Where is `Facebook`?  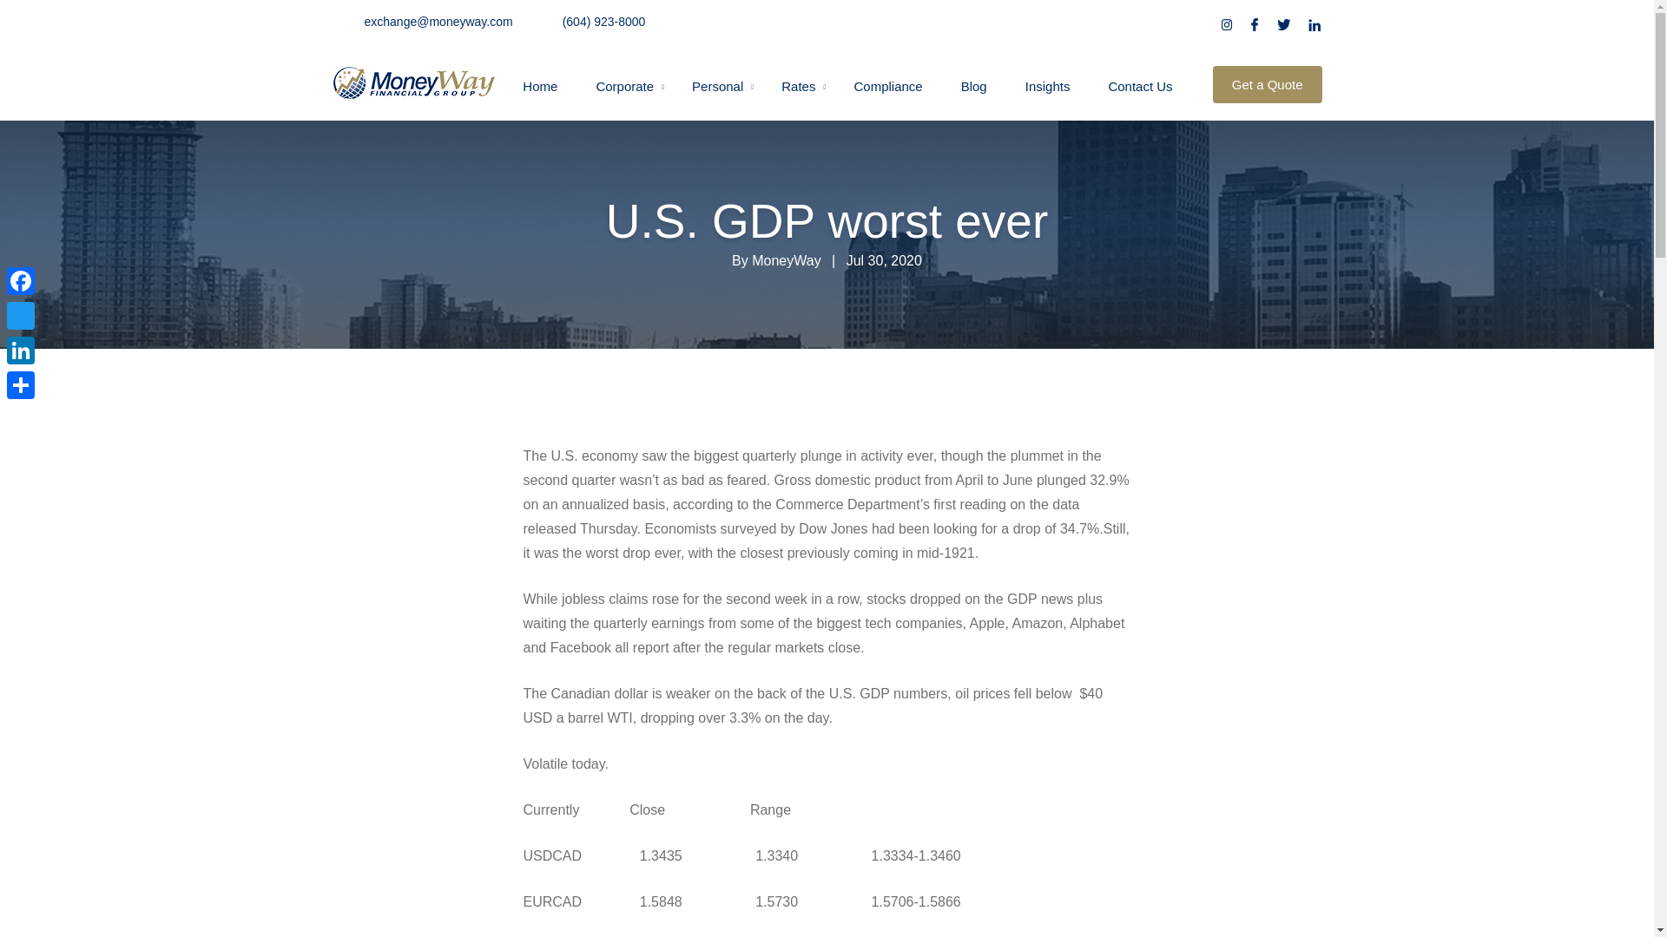
Facebook is located at coordinates (21, 281).